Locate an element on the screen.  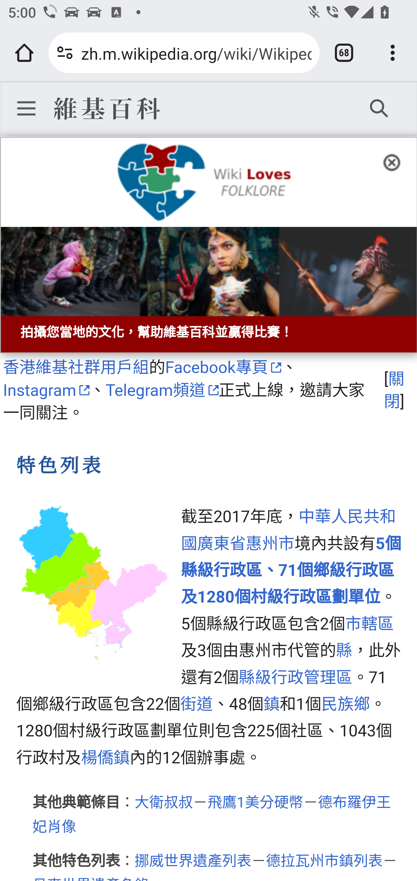
香港維基社群用戶組 is located at coordinates (76, 367).